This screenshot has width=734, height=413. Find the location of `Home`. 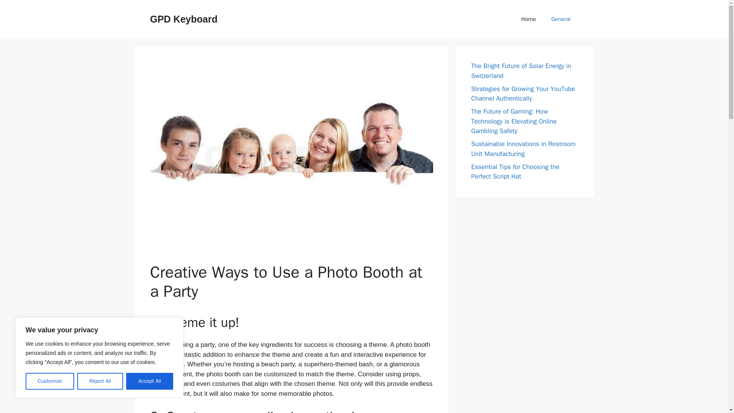

Home is located at coordinates (529, 19).